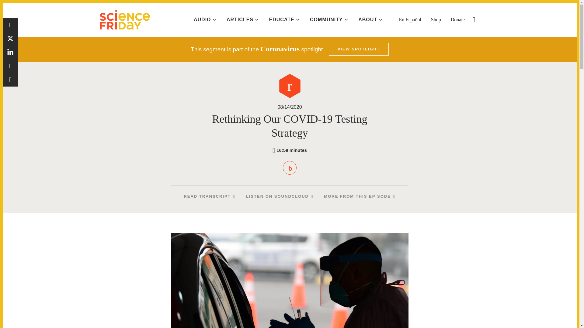 The height and width of the screenshot is (328, 584). Describe the element at coordinates (10, 52) in the screenshot. I see `LinkedIn` at that location.